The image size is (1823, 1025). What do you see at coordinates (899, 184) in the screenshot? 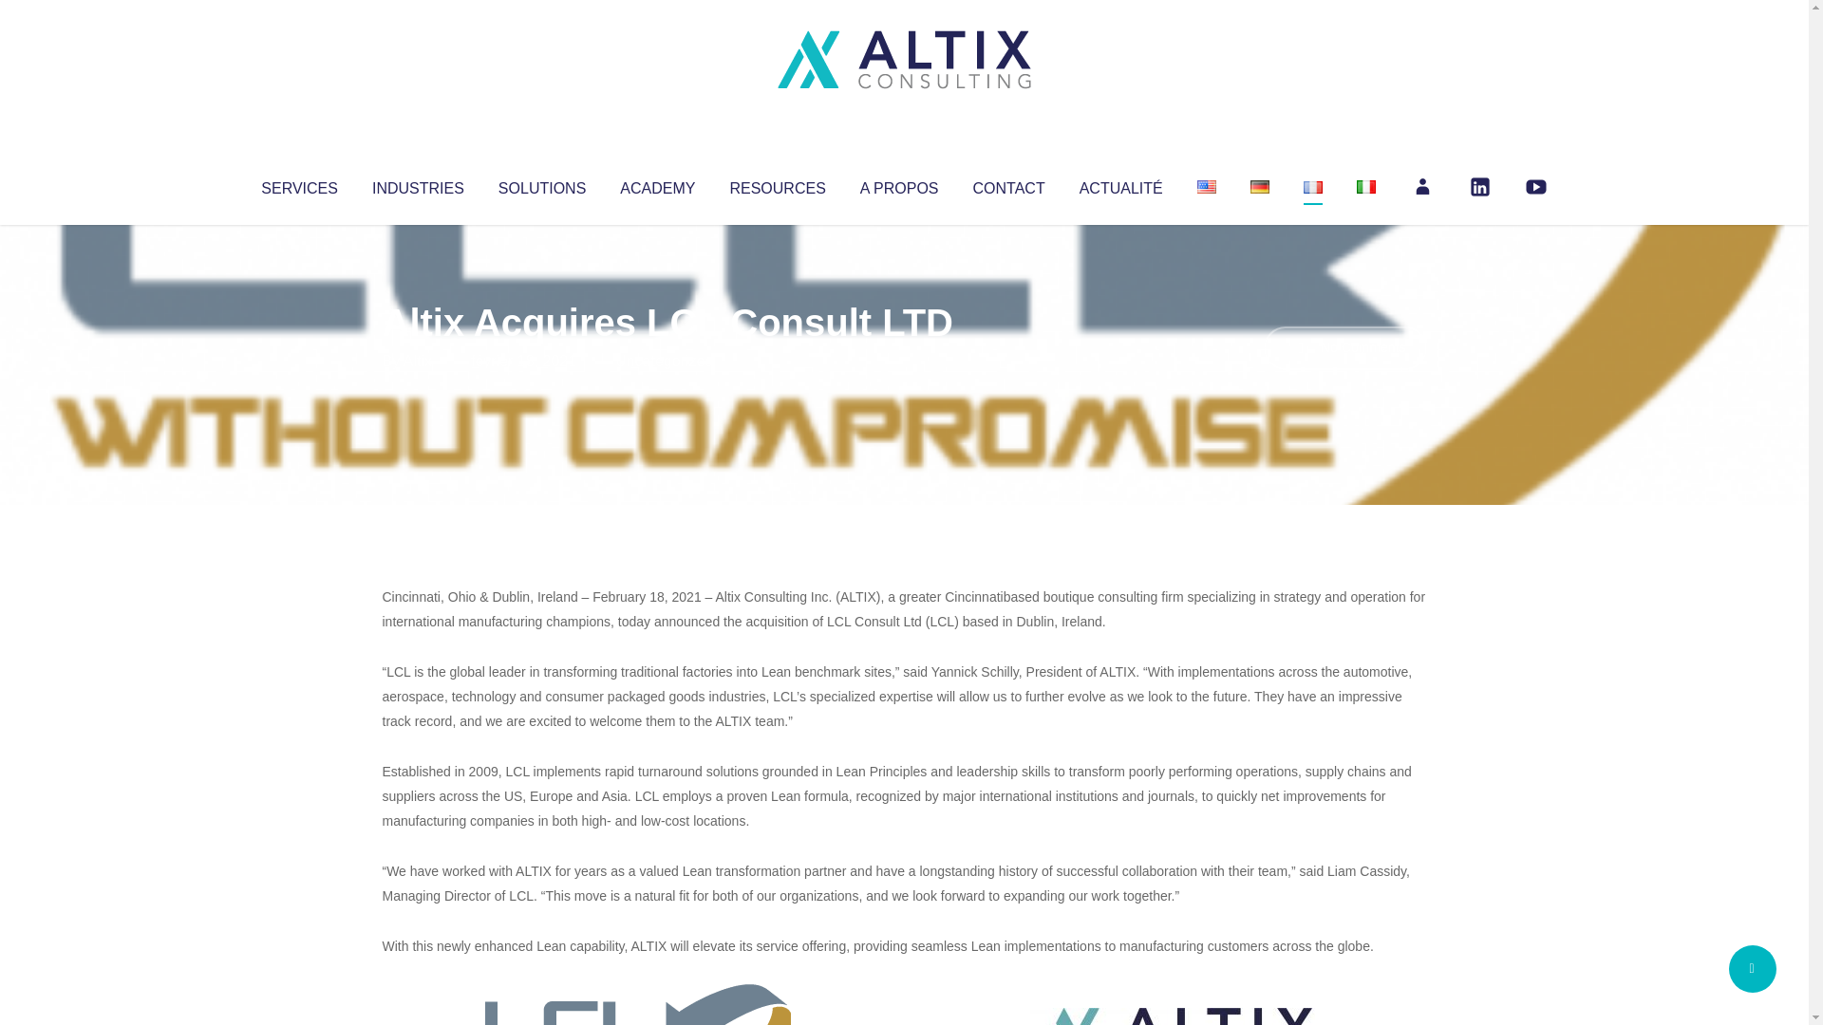
I see `A PROPOS` at bounding box center [899, 184].